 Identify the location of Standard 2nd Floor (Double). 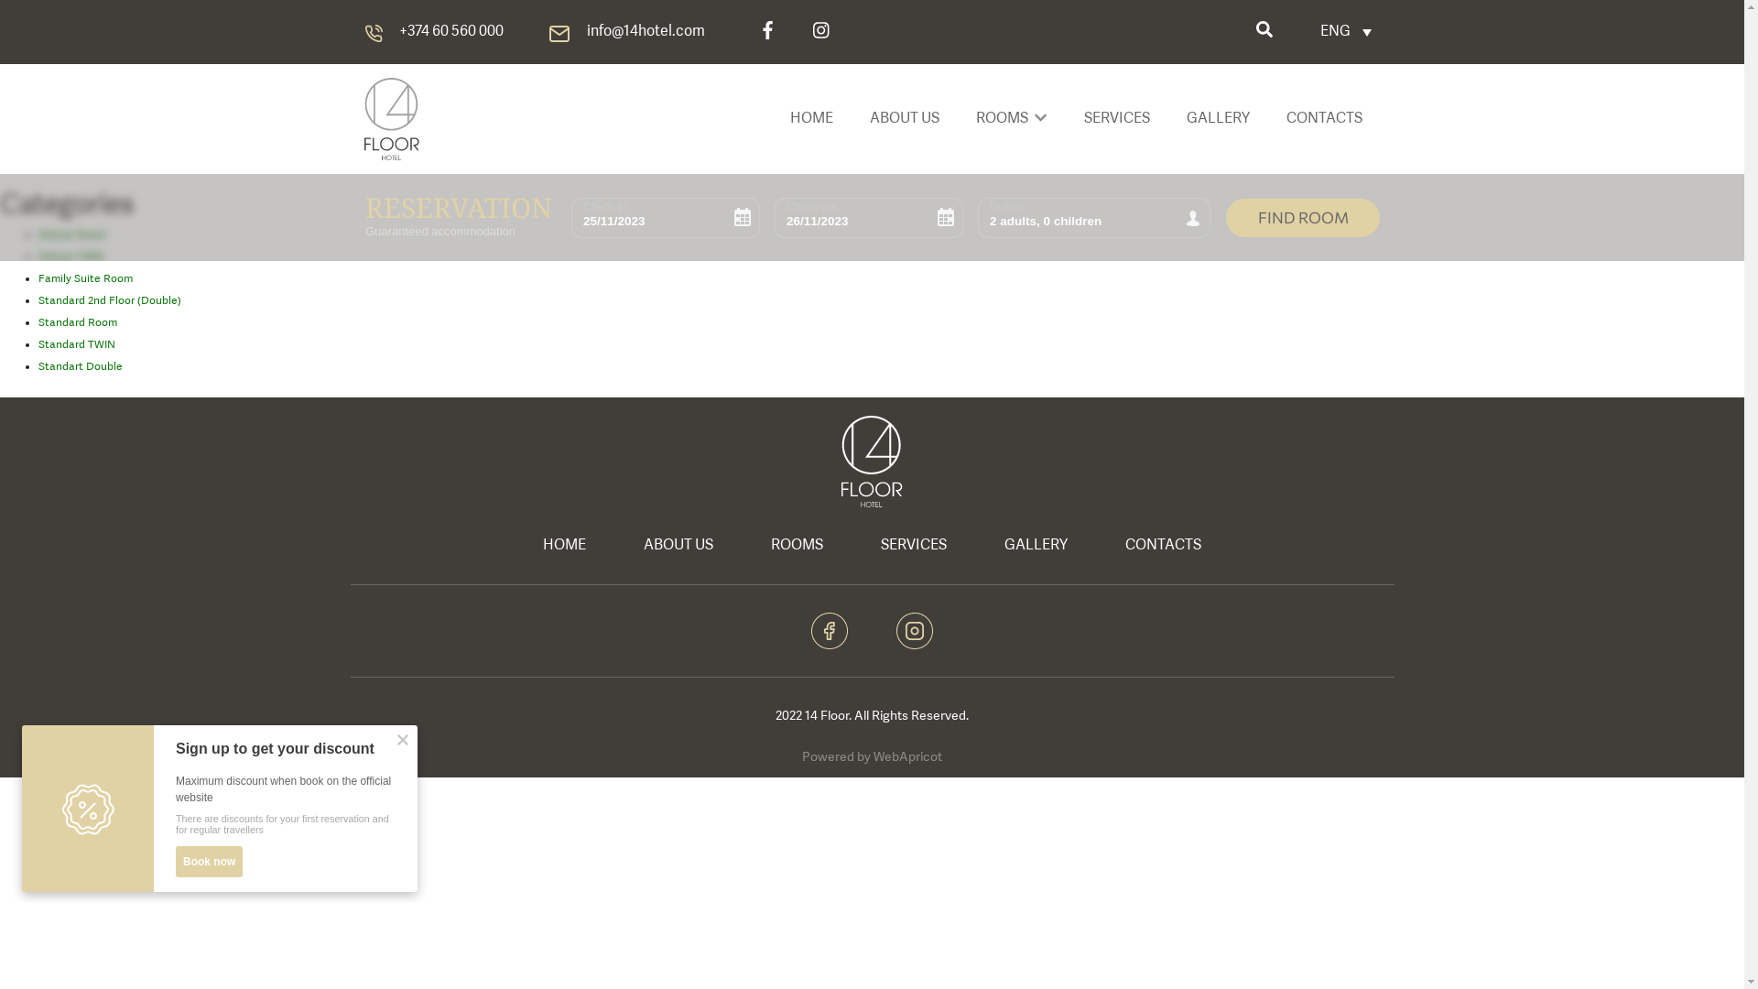
(110, 301).